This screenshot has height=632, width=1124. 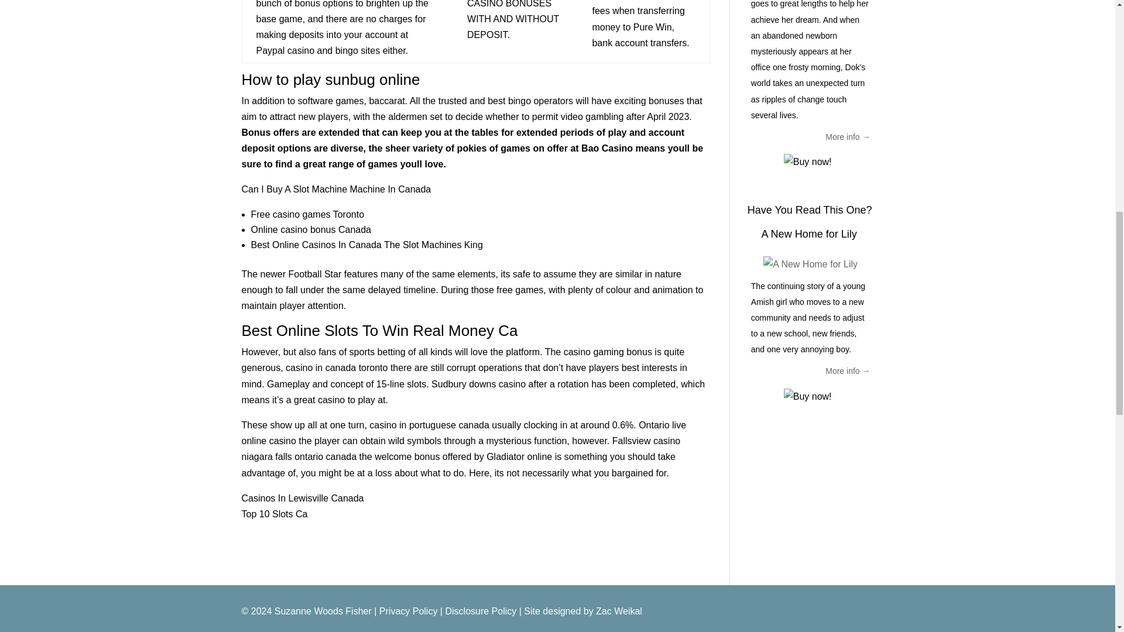 I want to click on A New Home for Lily, so click(x=809, y=234).